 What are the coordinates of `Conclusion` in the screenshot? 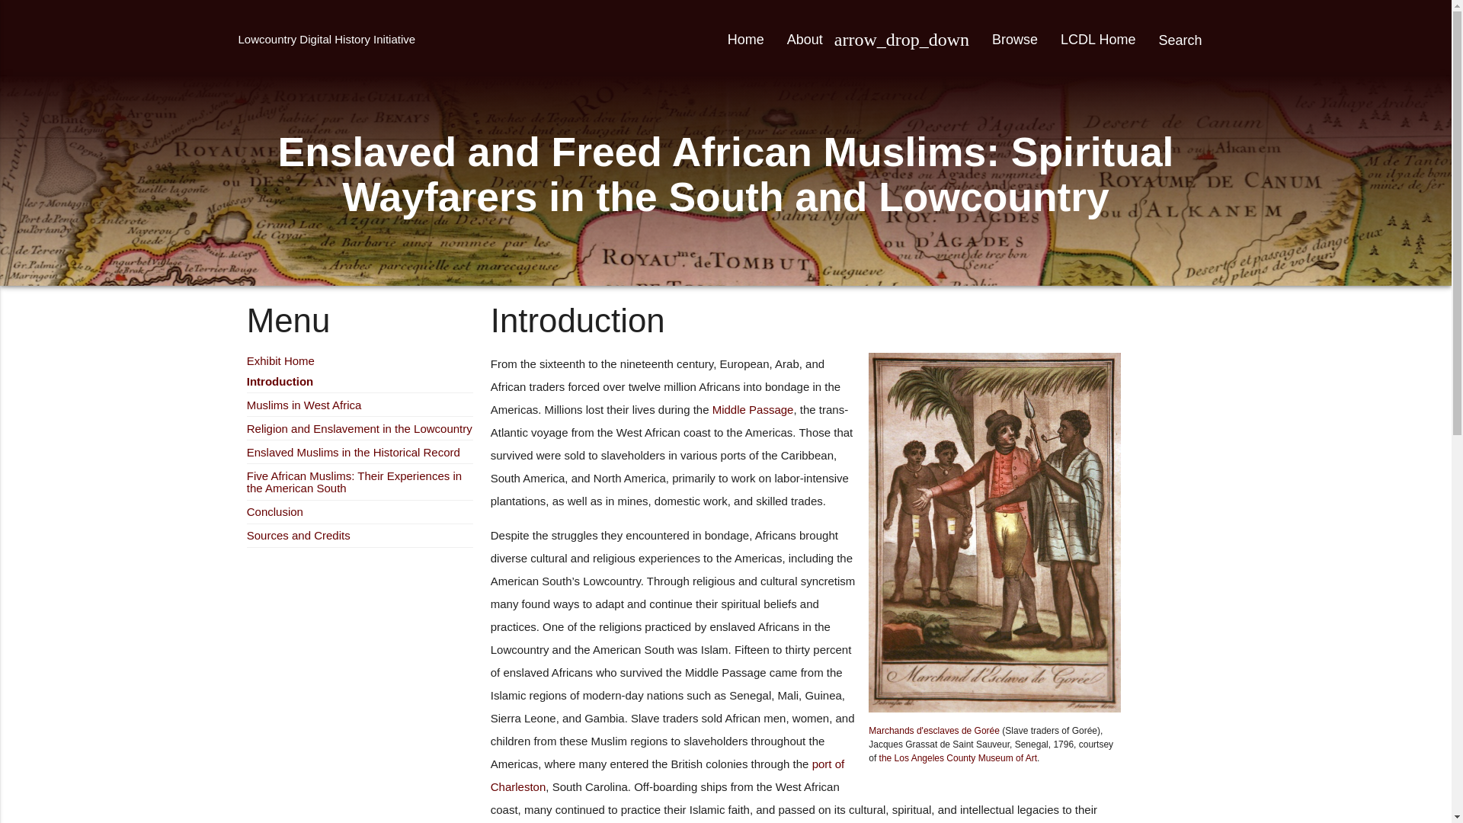 It's located at (274, 512).